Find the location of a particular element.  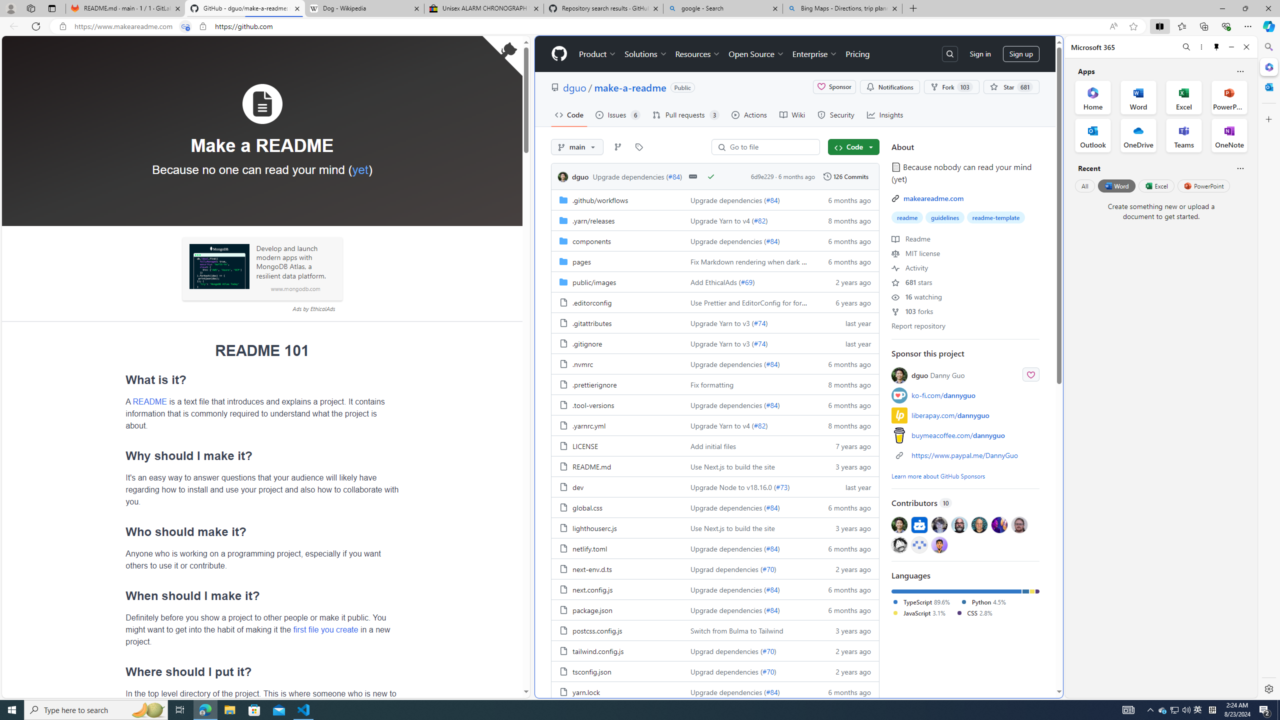

PowerPoint Office App is located at coordinates (1229, 97).